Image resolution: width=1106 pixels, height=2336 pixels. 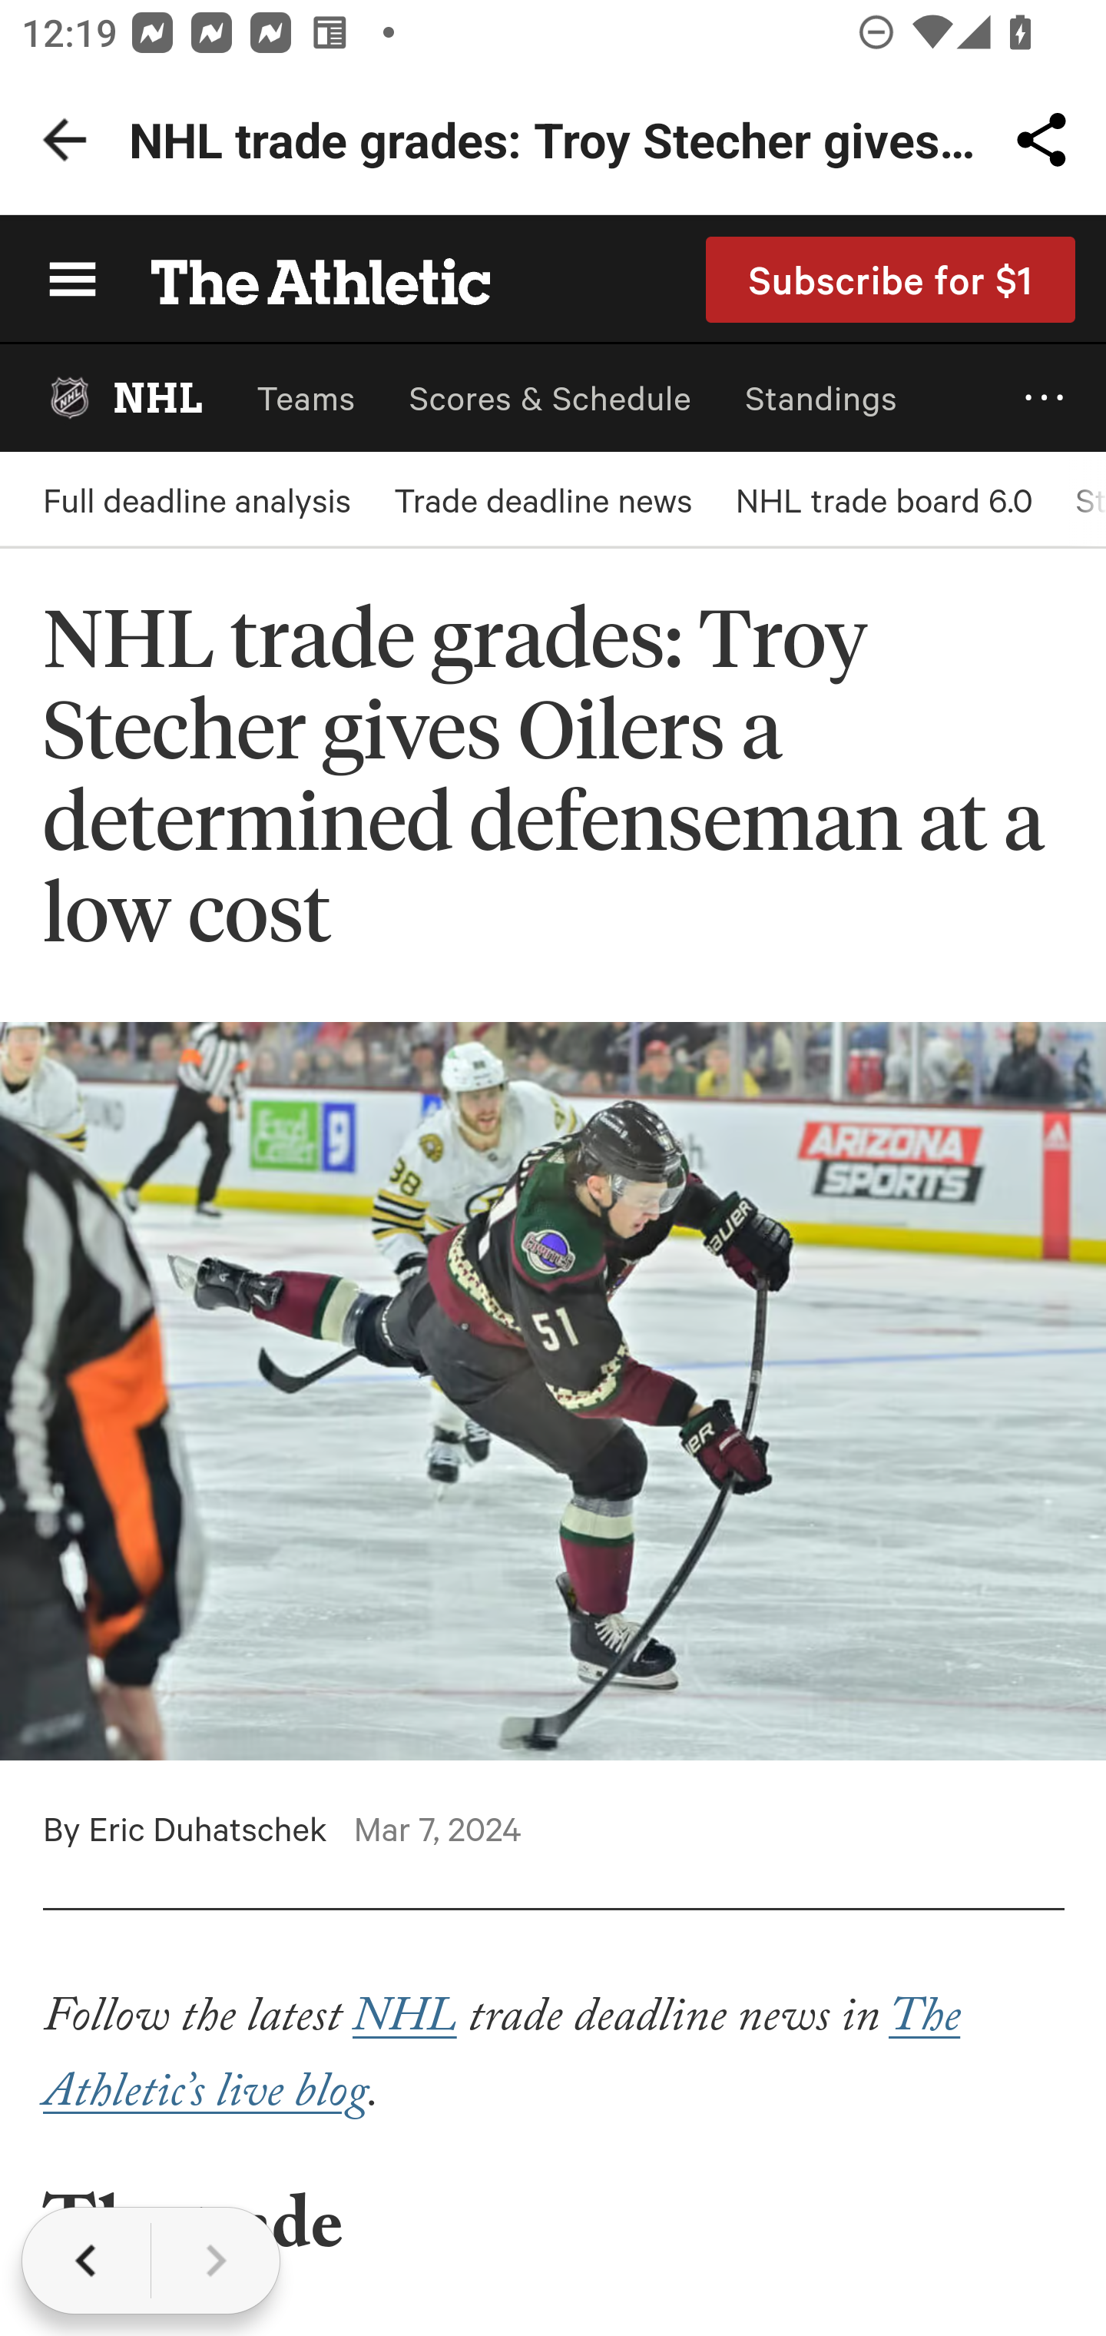 I want to click on Subscribe for $1, so click(x=891, y=279).